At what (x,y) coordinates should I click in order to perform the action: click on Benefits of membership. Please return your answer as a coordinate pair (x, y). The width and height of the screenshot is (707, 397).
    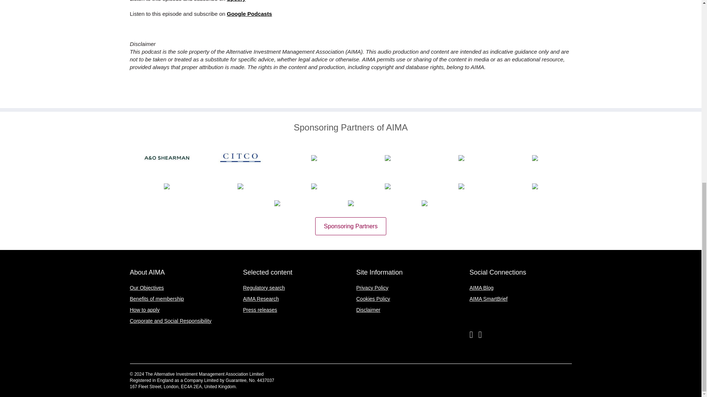
    Looking at the image, I should click on (156, 298).